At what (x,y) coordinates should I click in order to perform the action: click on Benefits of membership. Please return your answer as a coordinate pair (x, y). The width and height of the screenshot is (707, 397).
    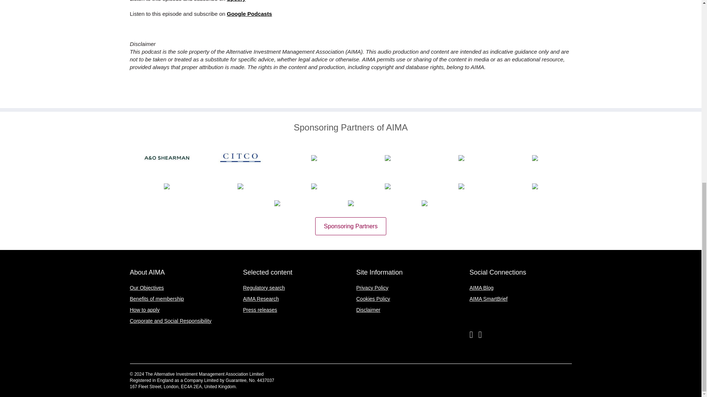
    Looking at the image, I should click on (156, 298).